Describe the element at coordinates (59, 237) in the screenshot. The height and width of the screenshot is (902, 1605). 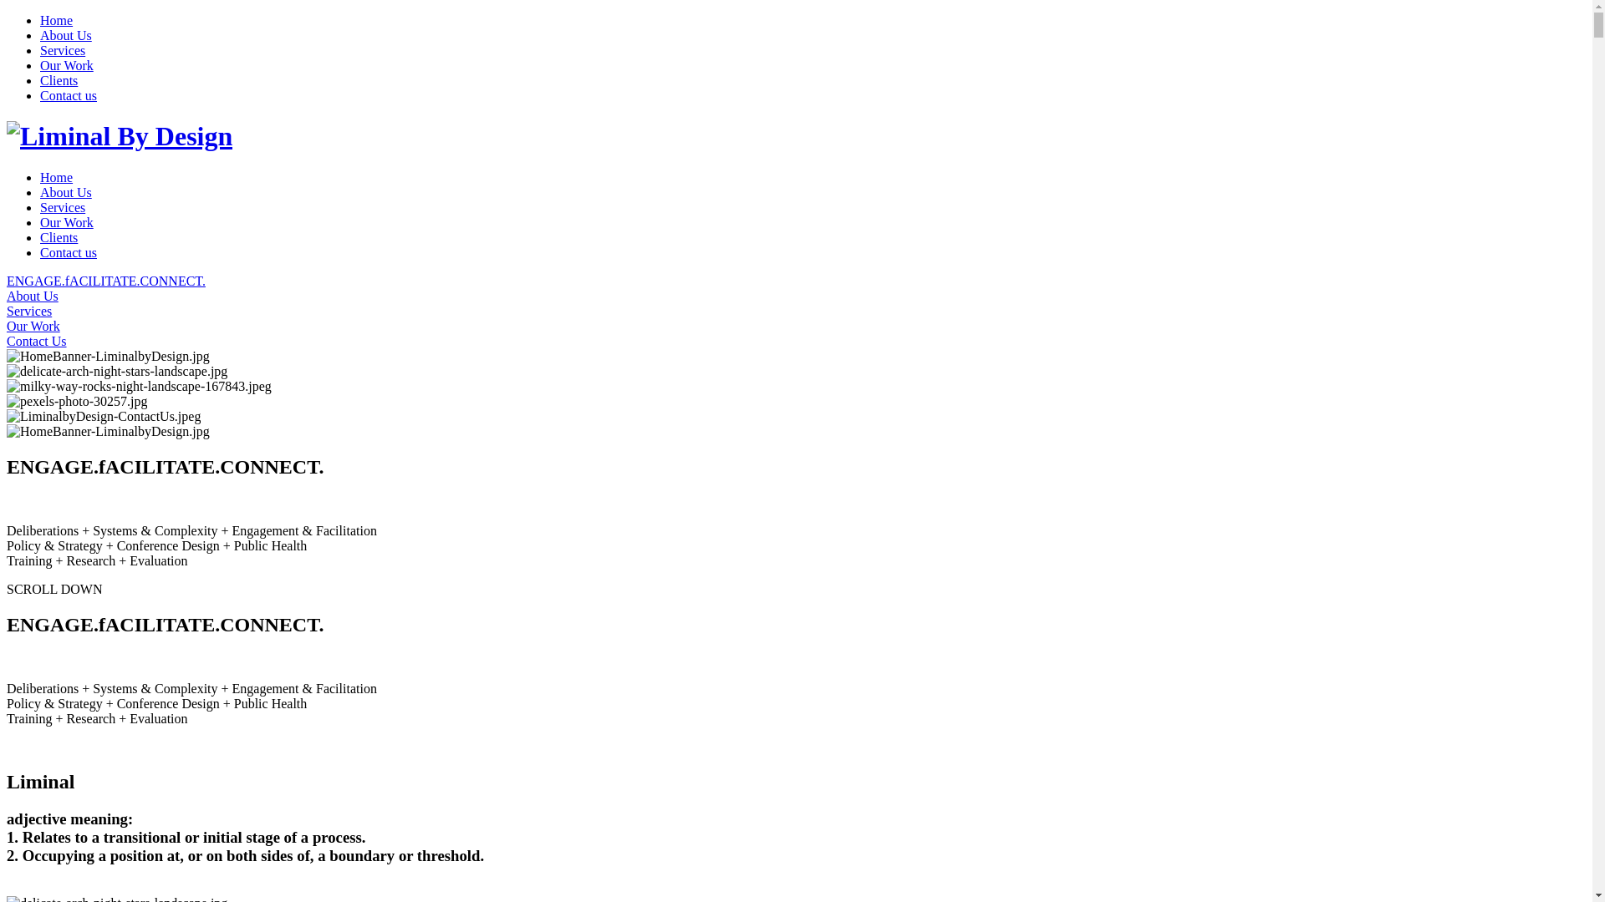
I see `Clients` at that location.